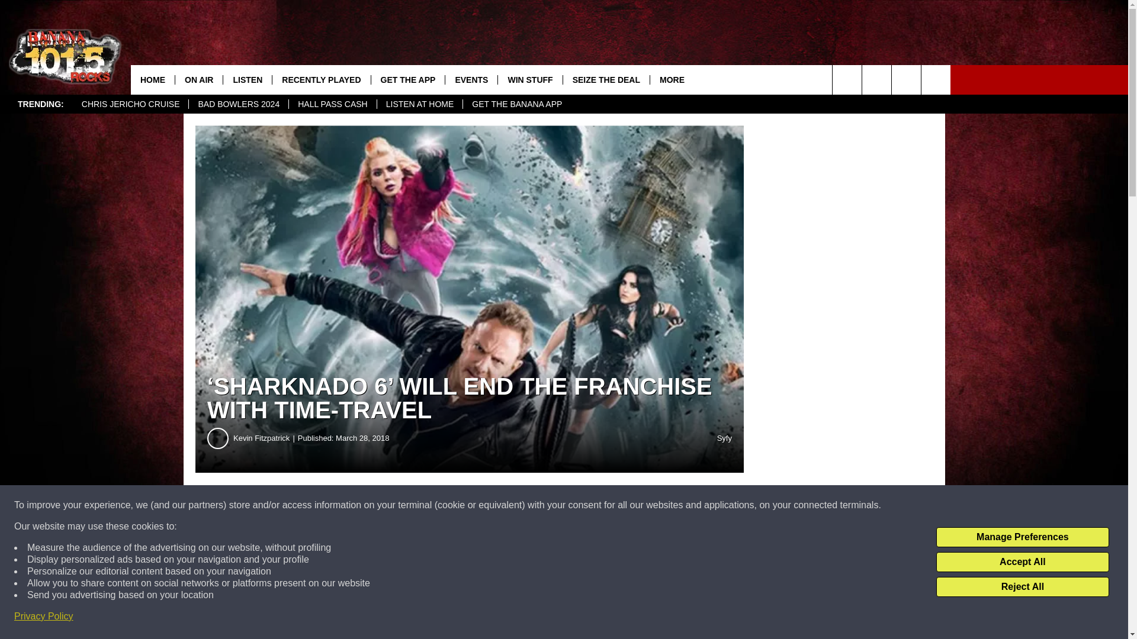 The image size is (1137, 639). Describe the element at coordinates (407, 79) in the screenshot. I see `GET THE APP` at that location.